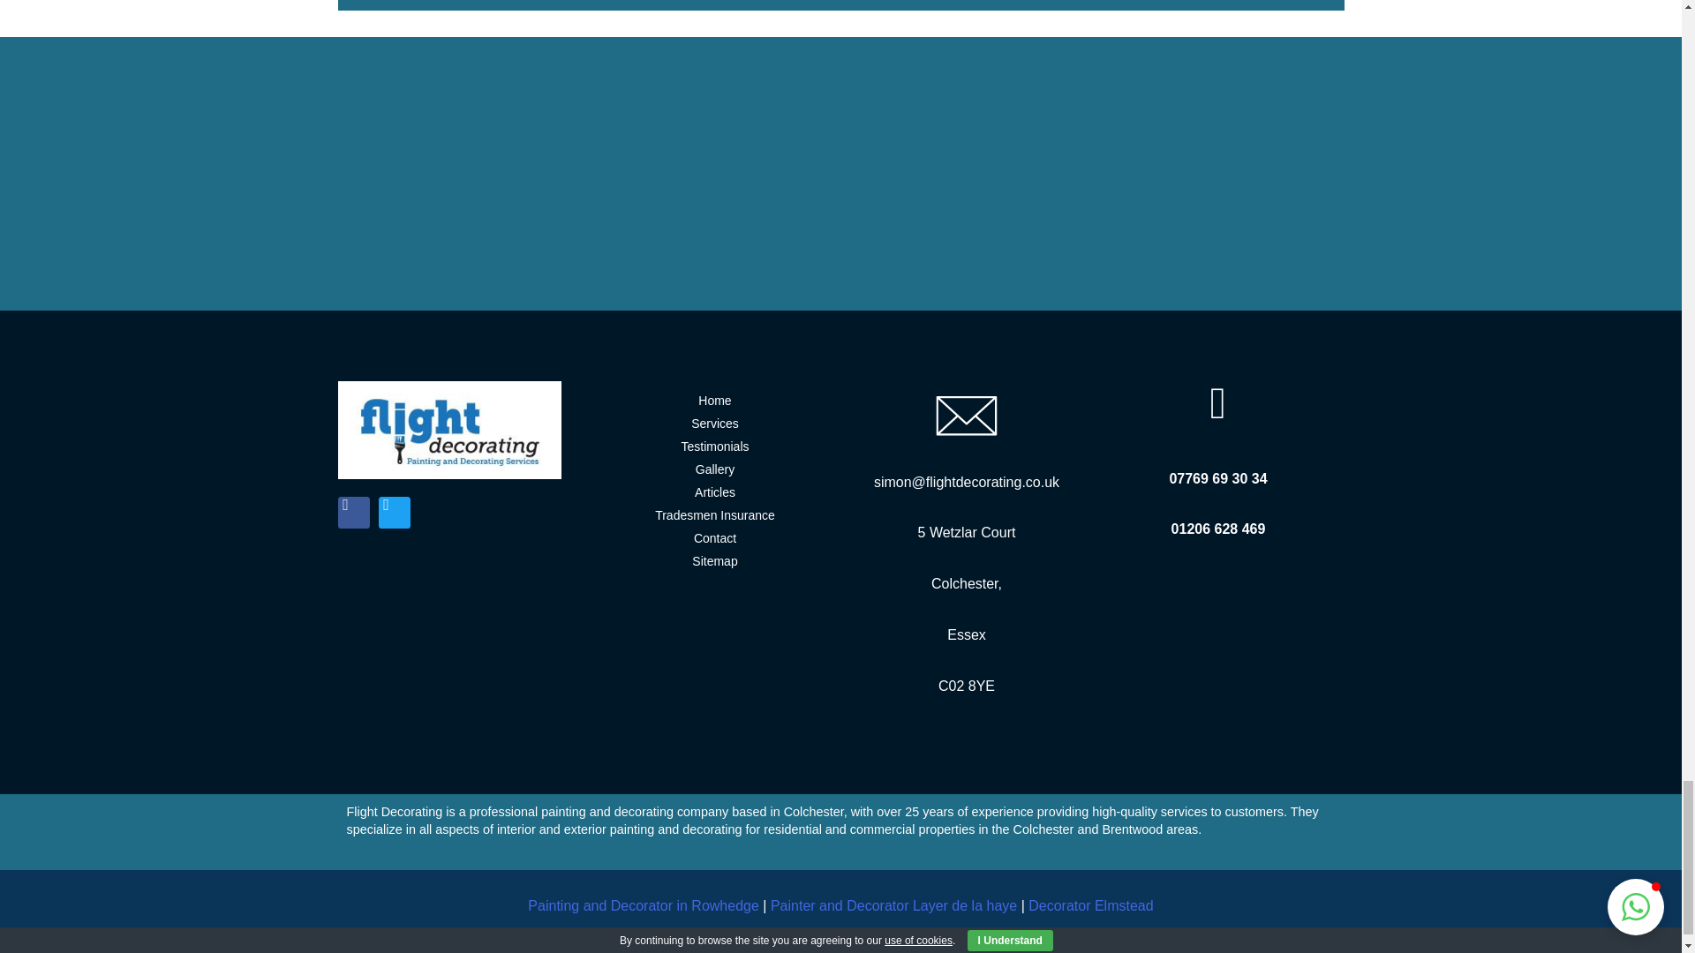 This screenshot has height=953, width=1695. What do you see at coordinates (715, 516) in the screenshot?
I see `Tradesmen Insurance` at bounding box center [715, 516].